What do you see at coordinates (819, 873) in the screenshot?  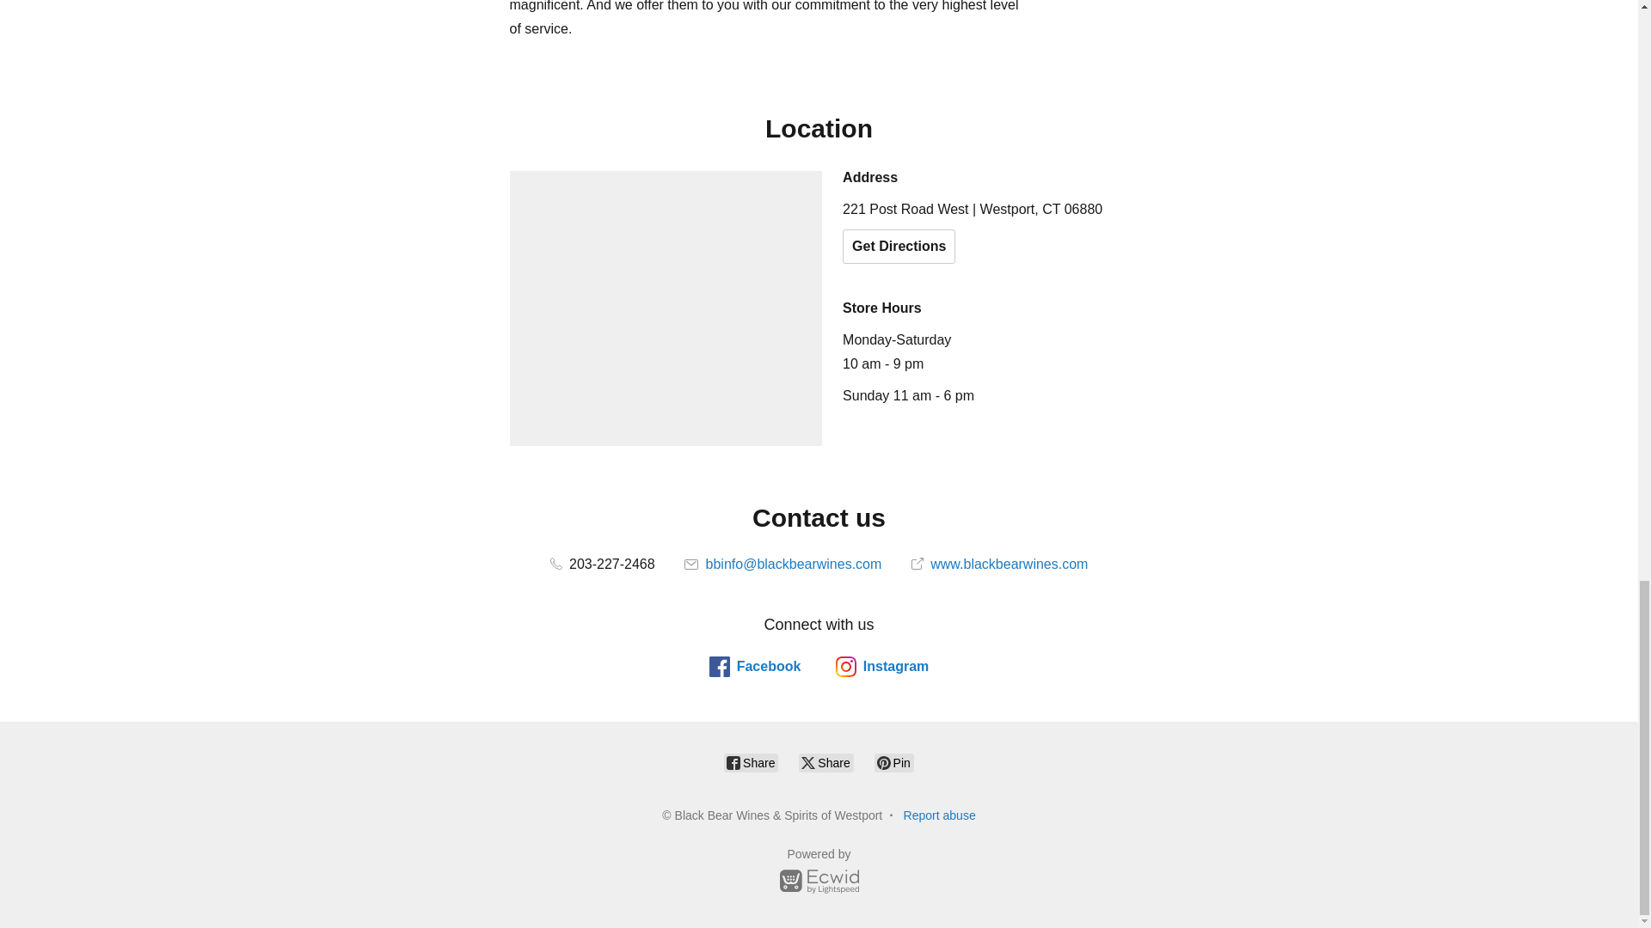 I see `Powered by` at bounding box center [819, 873].